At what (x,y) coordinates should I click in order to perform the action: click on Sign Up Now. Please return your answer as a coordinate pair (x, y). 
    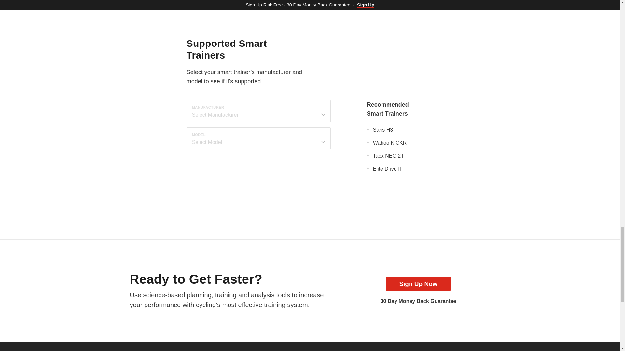
    Looking at the image, I should click on (418, 284).